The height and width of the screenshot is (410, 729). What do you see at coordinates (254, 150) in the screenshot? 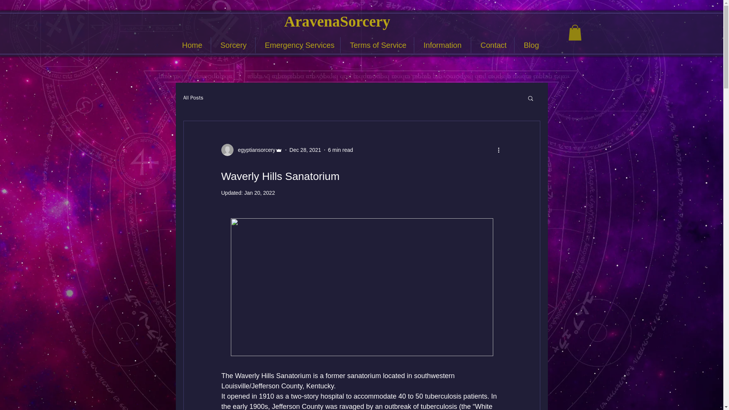
I see `egyptiansorcery` at bounding box center [254, 150].